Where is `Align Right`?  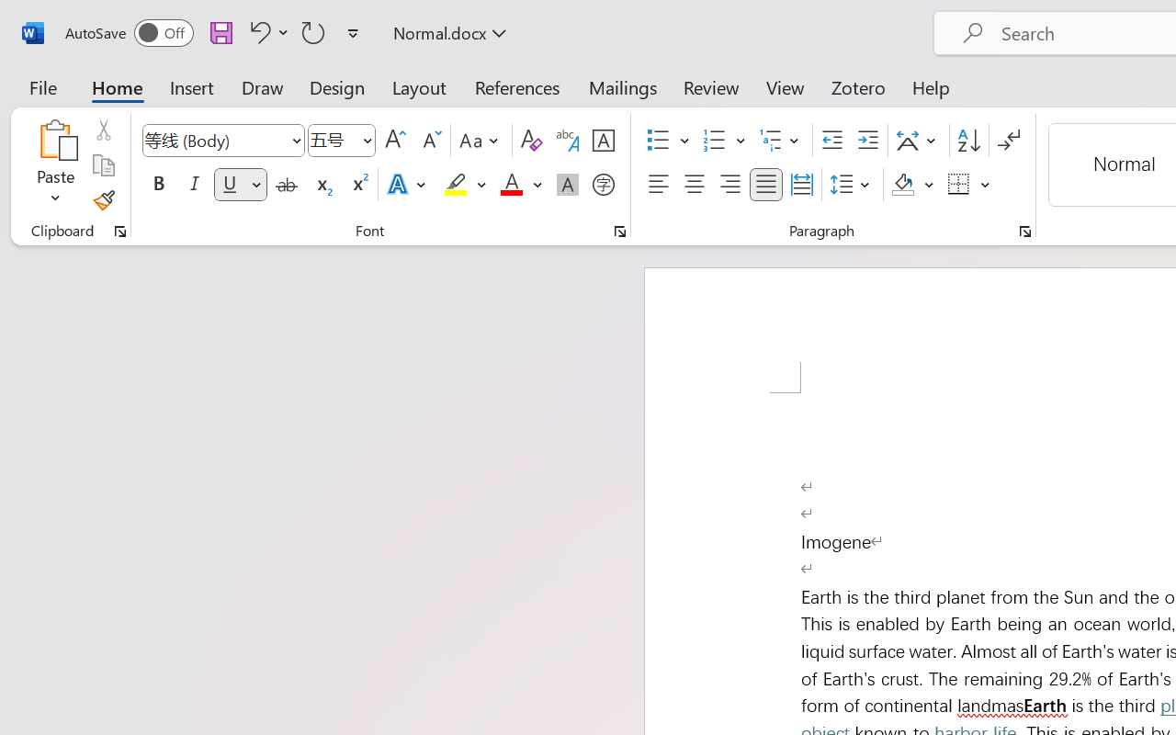 Align Right is located at coordinates (729, 185).